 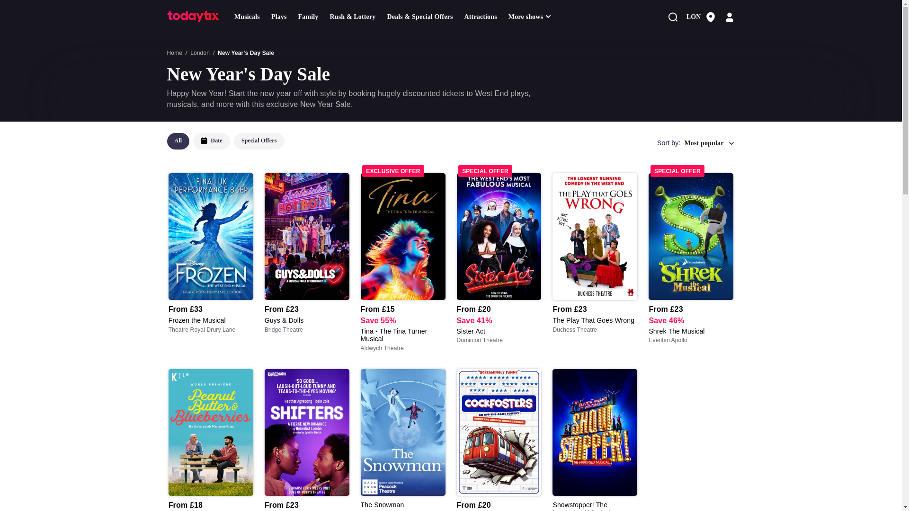 What do you see at coordinates (246, 53) in the screenshot?
I see `New Year's Day Sale` at bounding box center [246, 53].